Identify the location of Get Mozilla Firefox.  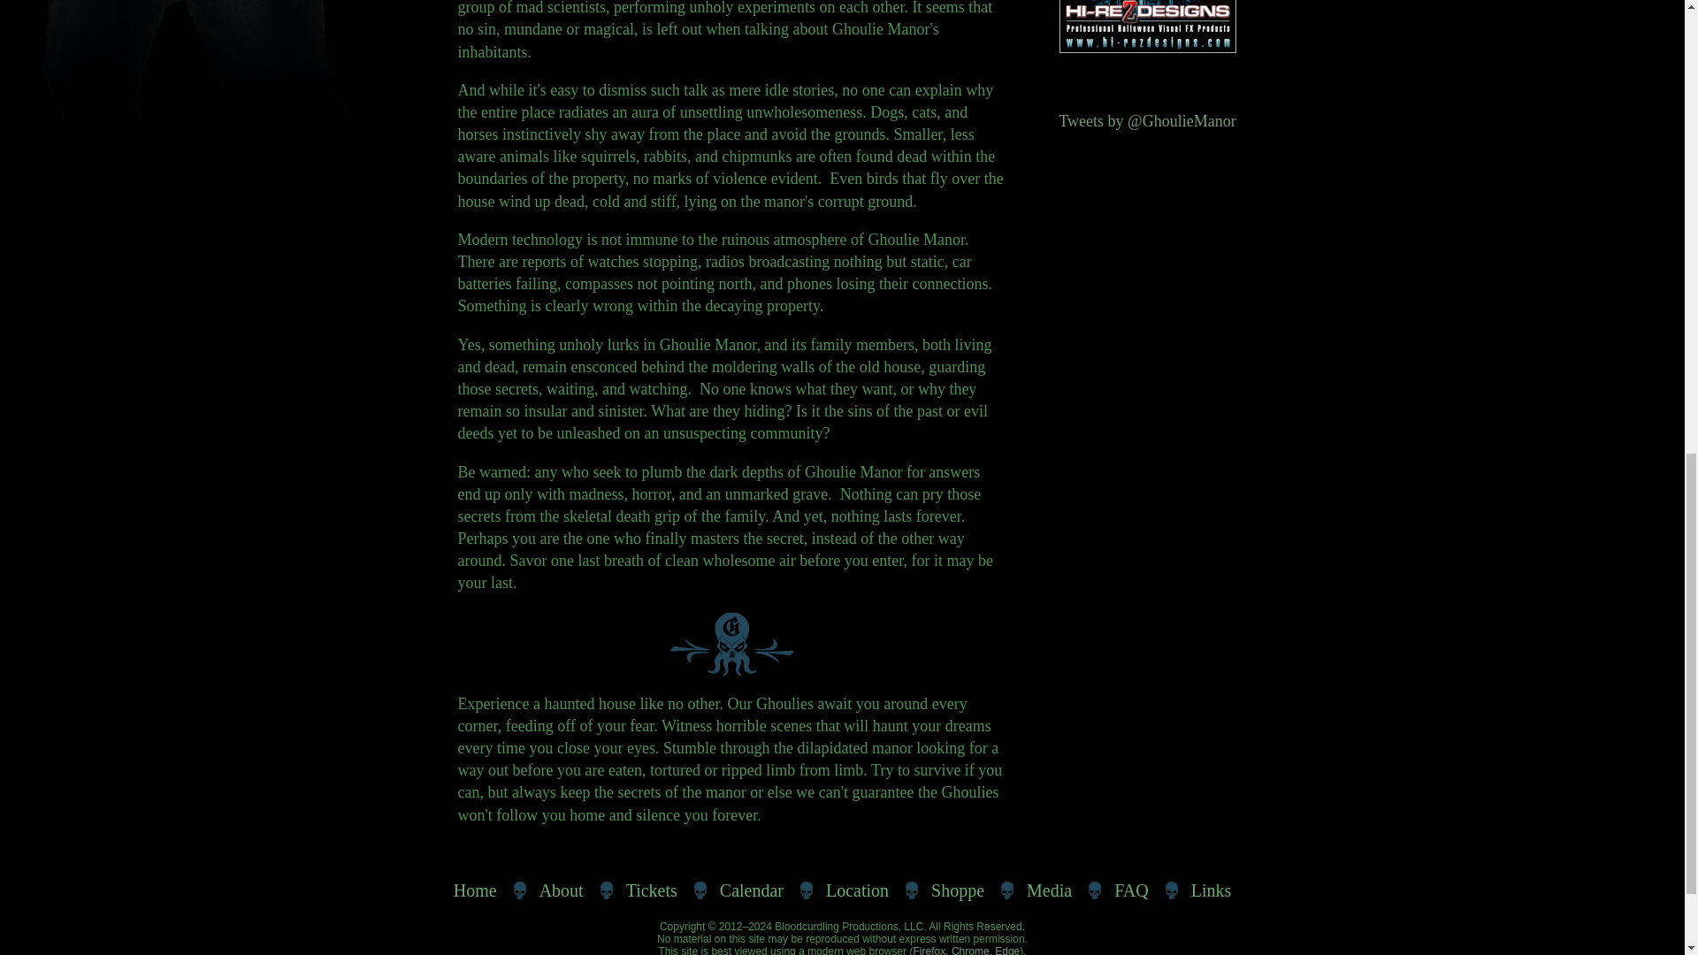
(929, 950).